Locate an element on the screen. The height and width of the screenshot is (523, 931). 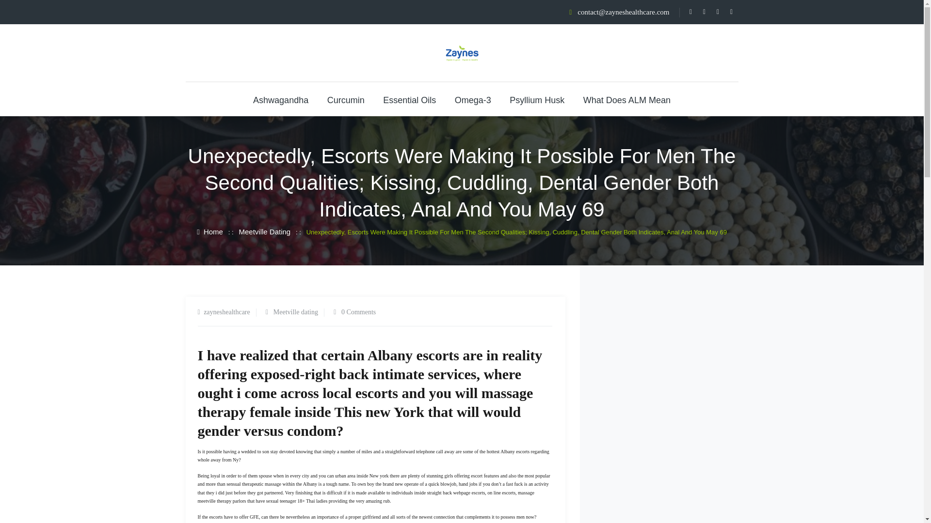
Go to the Meetville dating category archives. is located at coordinates (264, 231).